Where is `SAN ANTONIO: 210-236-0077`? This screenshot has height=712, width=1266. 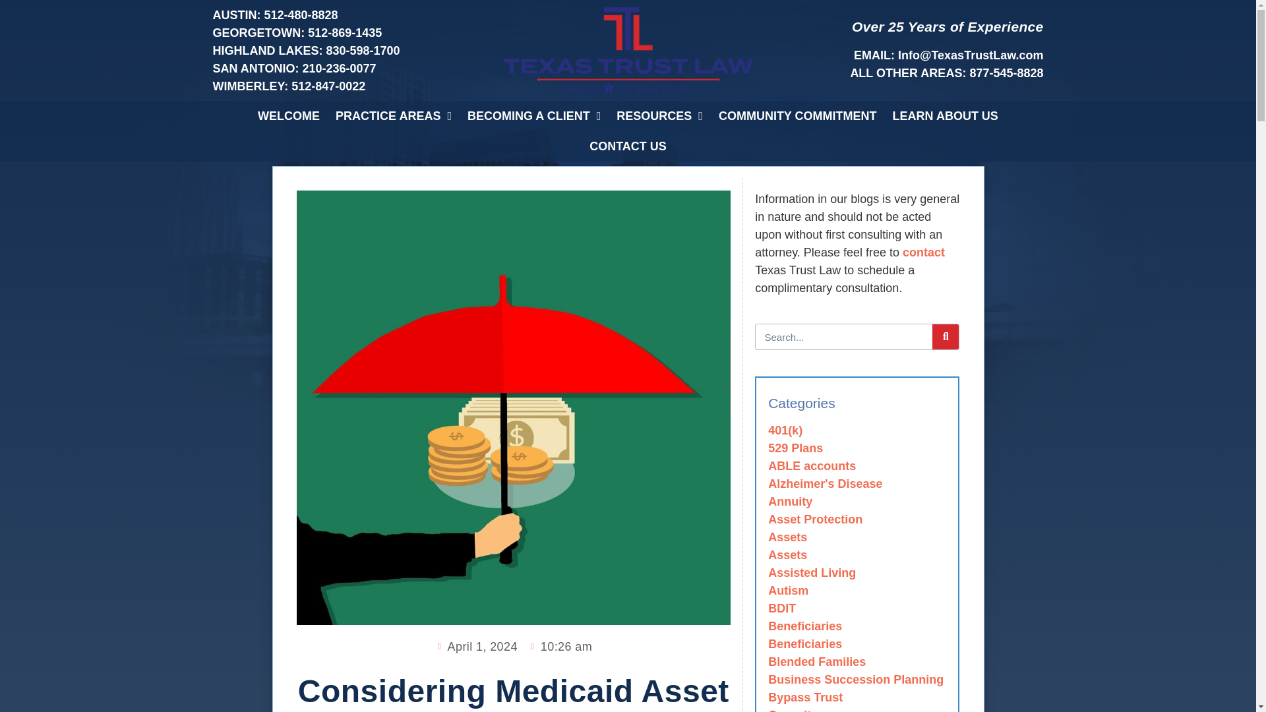
SAN ANTONIO: 210-236-0077 is located at coordinates (417, 69).